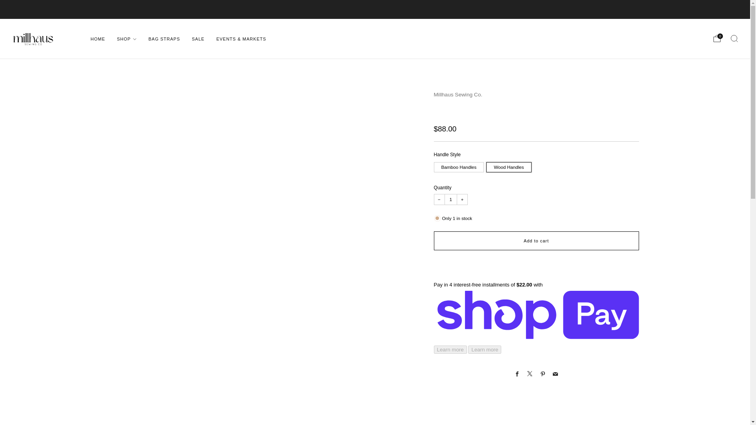  Describe the element at coordinates (717, 39) in the screenshot. I see `0` at that location.